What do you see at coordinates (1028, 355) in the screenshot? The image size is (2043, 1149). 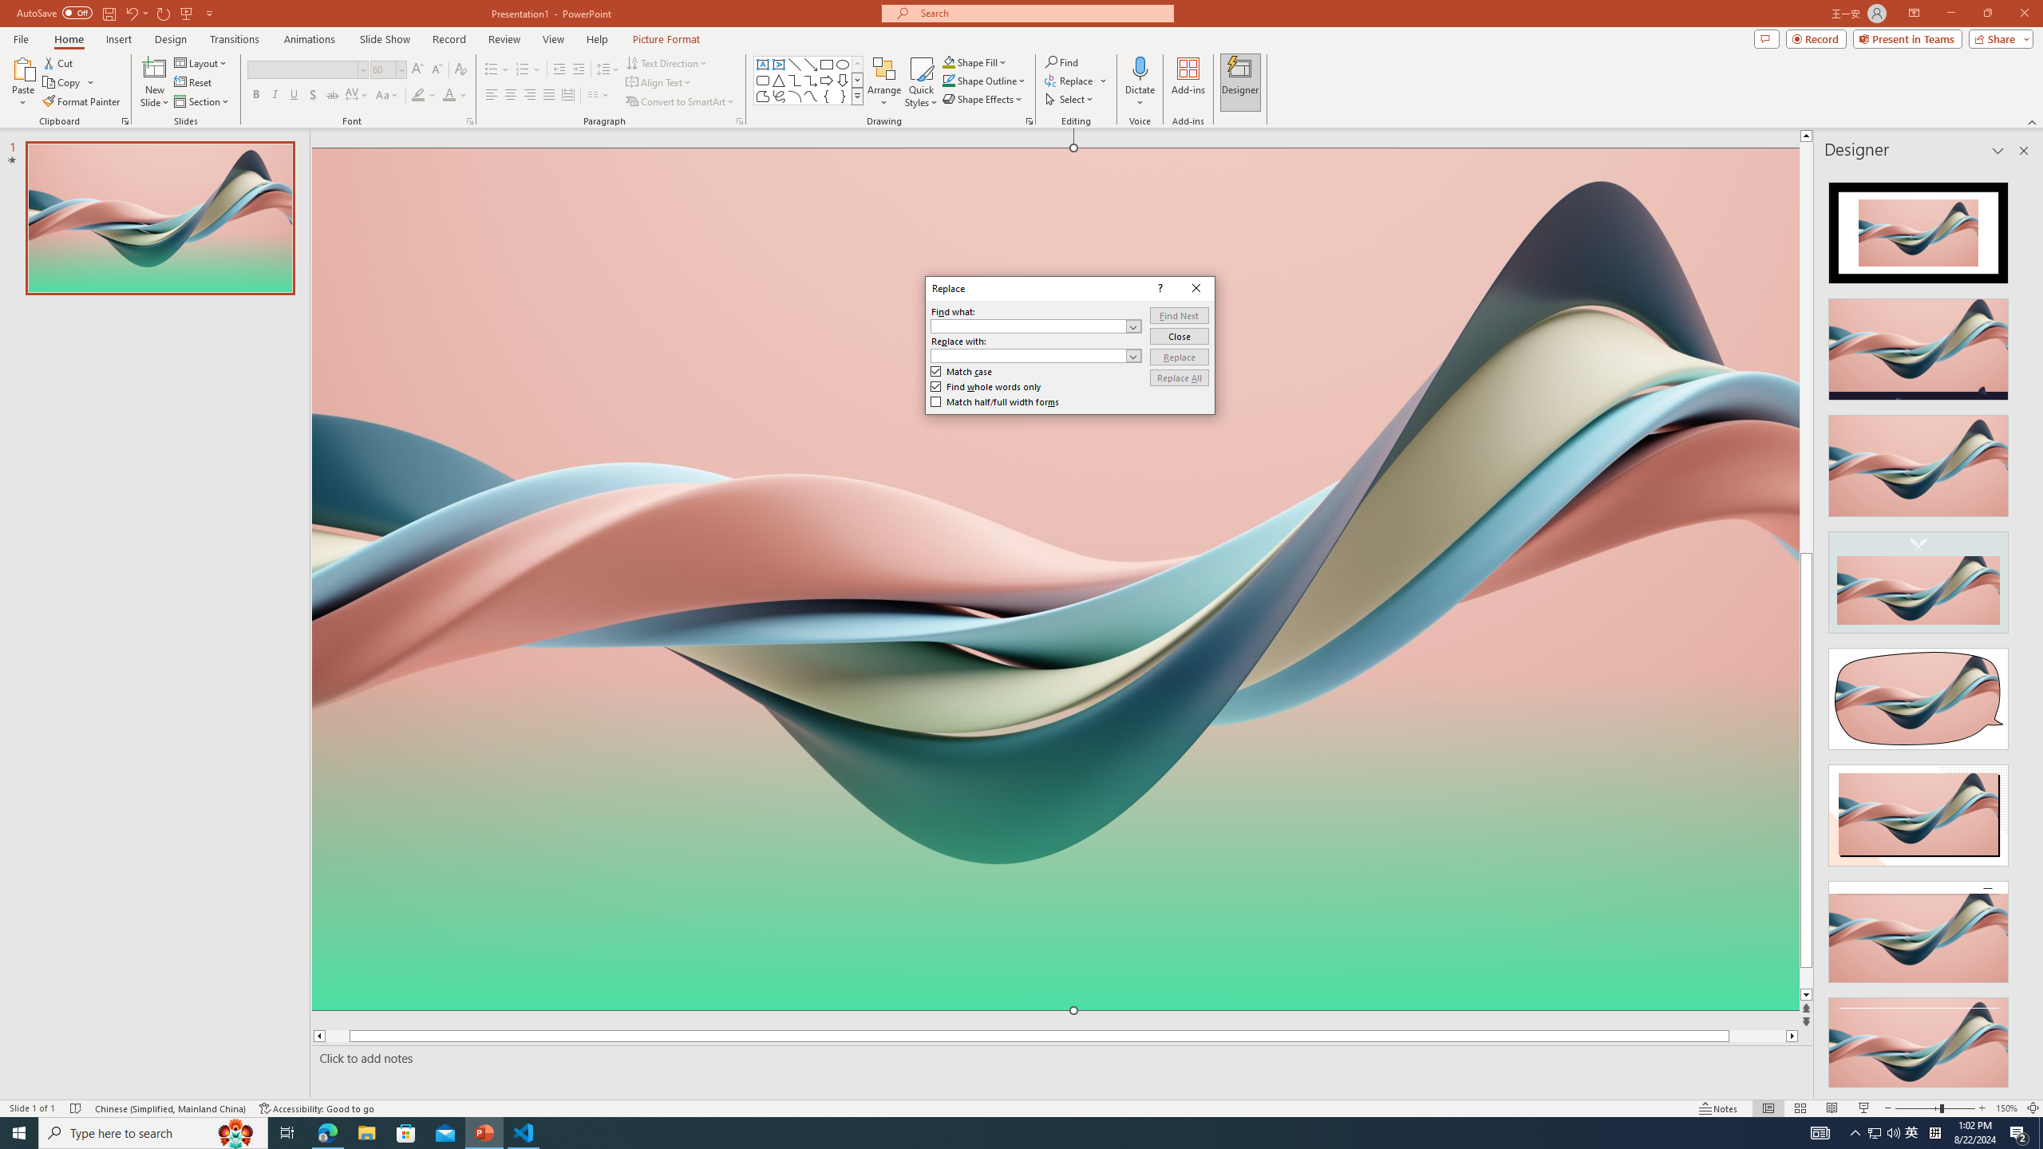 I see `Replace with` at bounding box center [1028, 355].